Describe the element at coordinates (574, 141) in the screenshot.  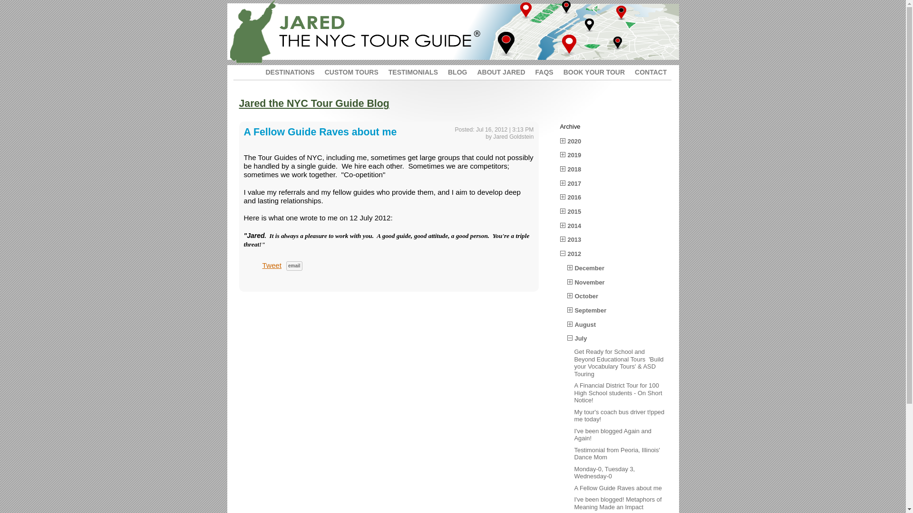
I see `2020` at that location.